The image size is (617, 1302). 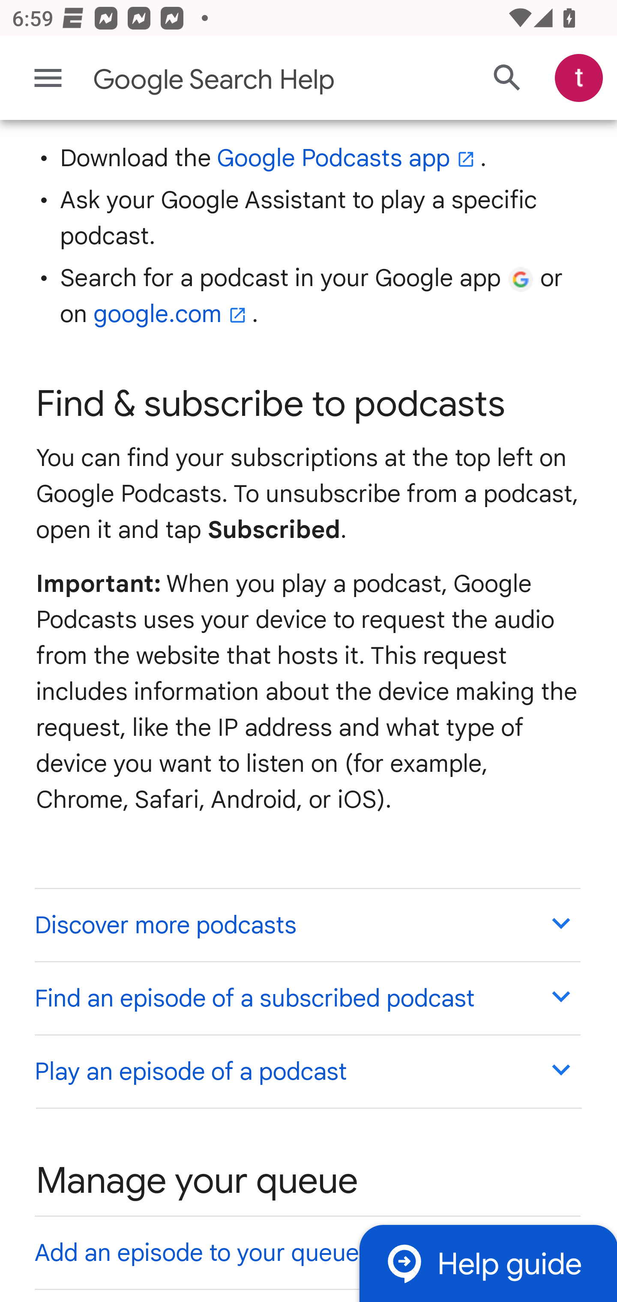 I want to click on Find an episode of a subscribed podcast, so click(x=307, y=998).